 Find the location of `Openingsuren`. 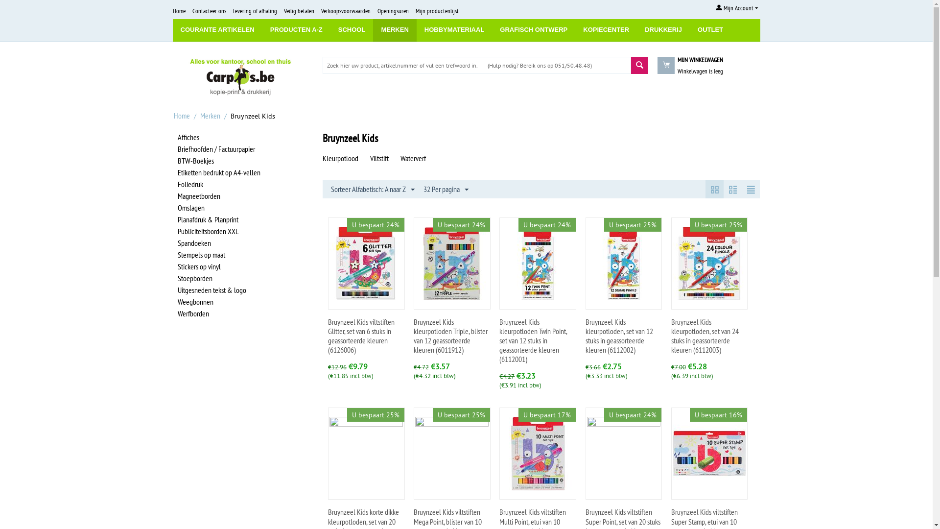

Openingsuren is located at coordinates (393, 11).